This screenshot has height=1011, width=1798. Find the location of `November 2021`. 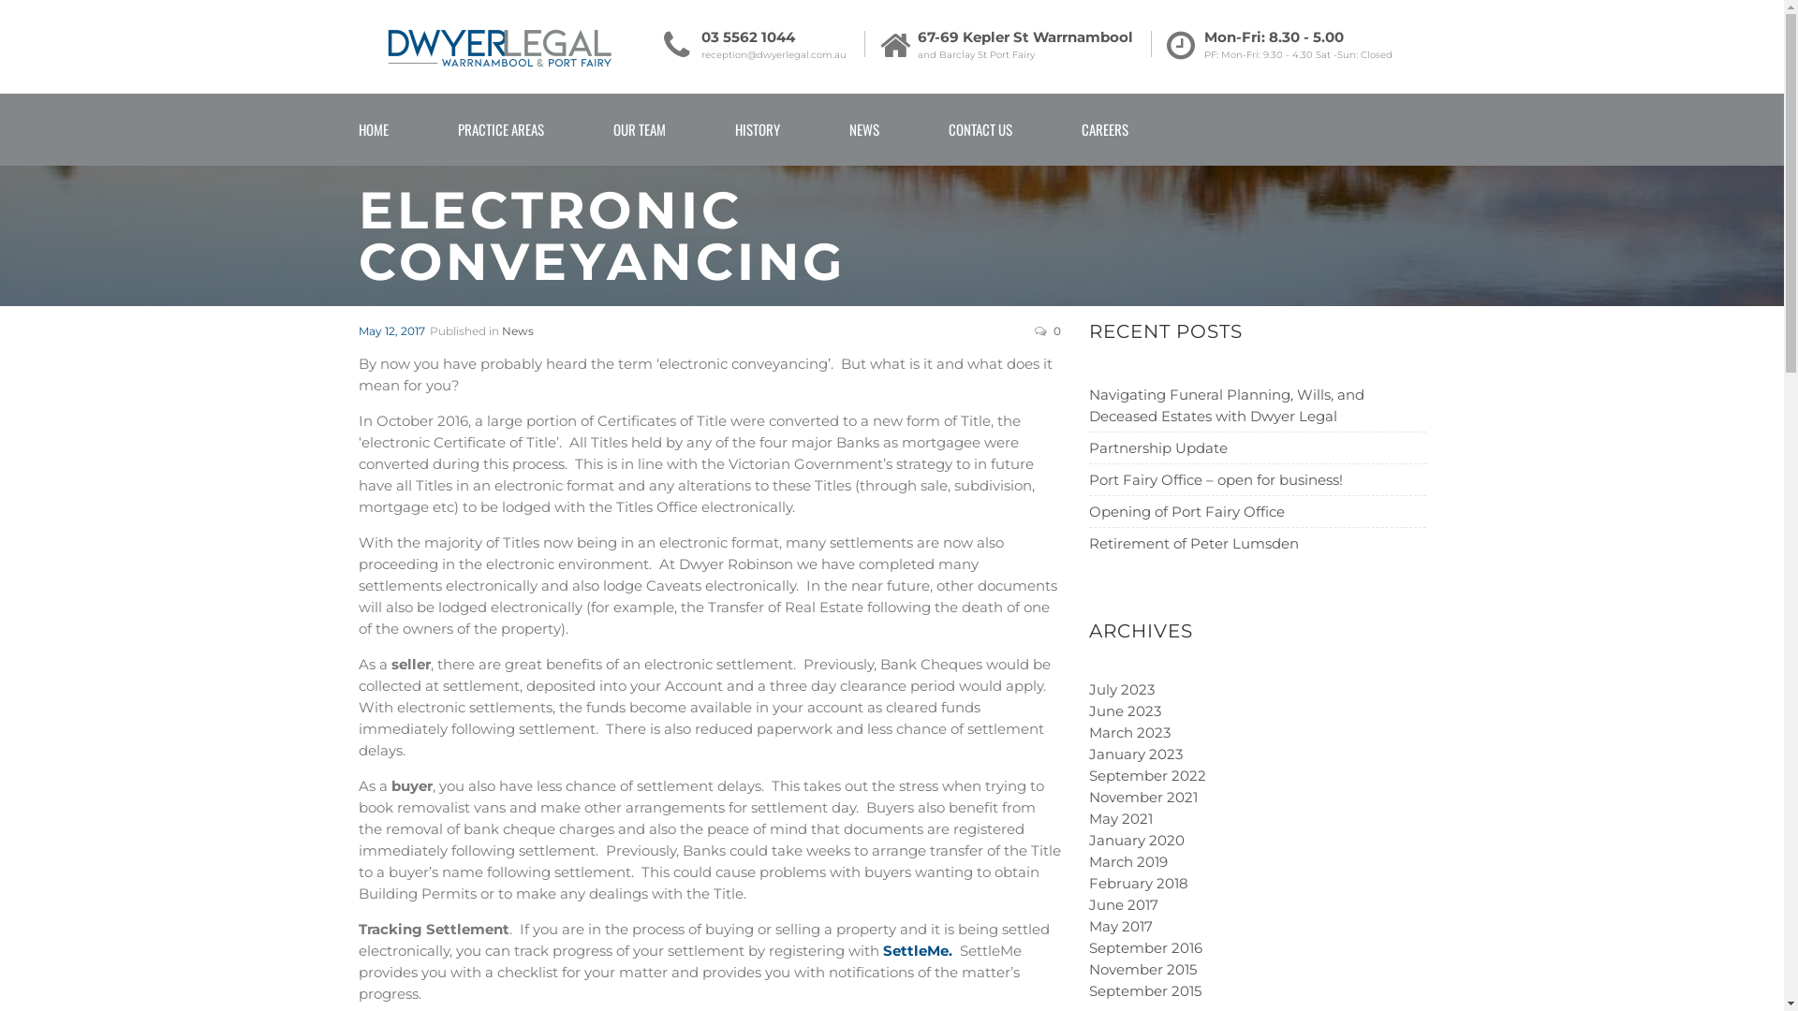

November 2021 is located at coordinates (1142, 798).